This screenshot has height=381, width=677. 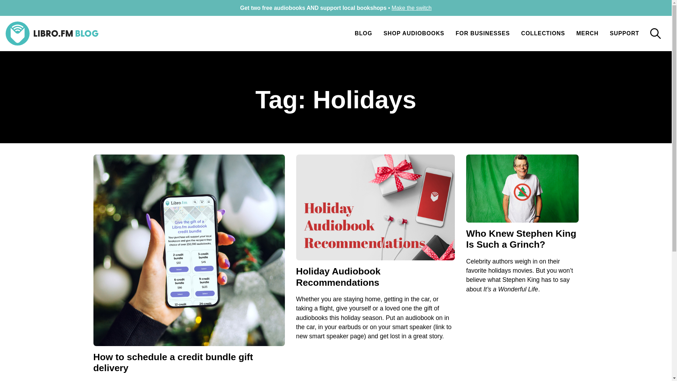 What do you see at coordinates (414, 33) in the screenshot?
I see `SHOP AUDIOBOOKS` at bounding box center [414, 33].